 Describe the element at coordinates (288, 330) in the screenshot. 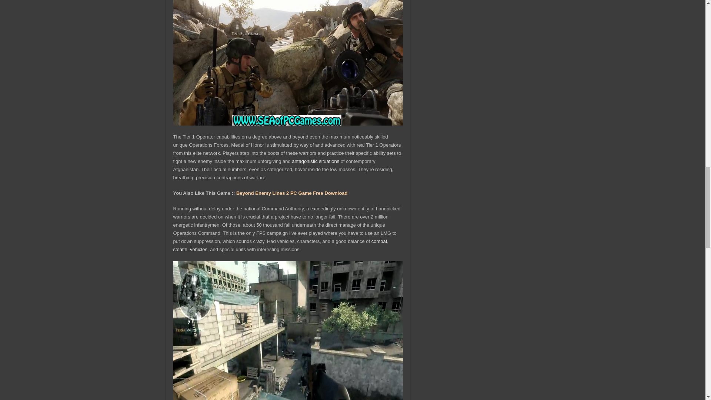

I see `Medal of Honor 2010 Torrent Game Highly Compressed` at that location.